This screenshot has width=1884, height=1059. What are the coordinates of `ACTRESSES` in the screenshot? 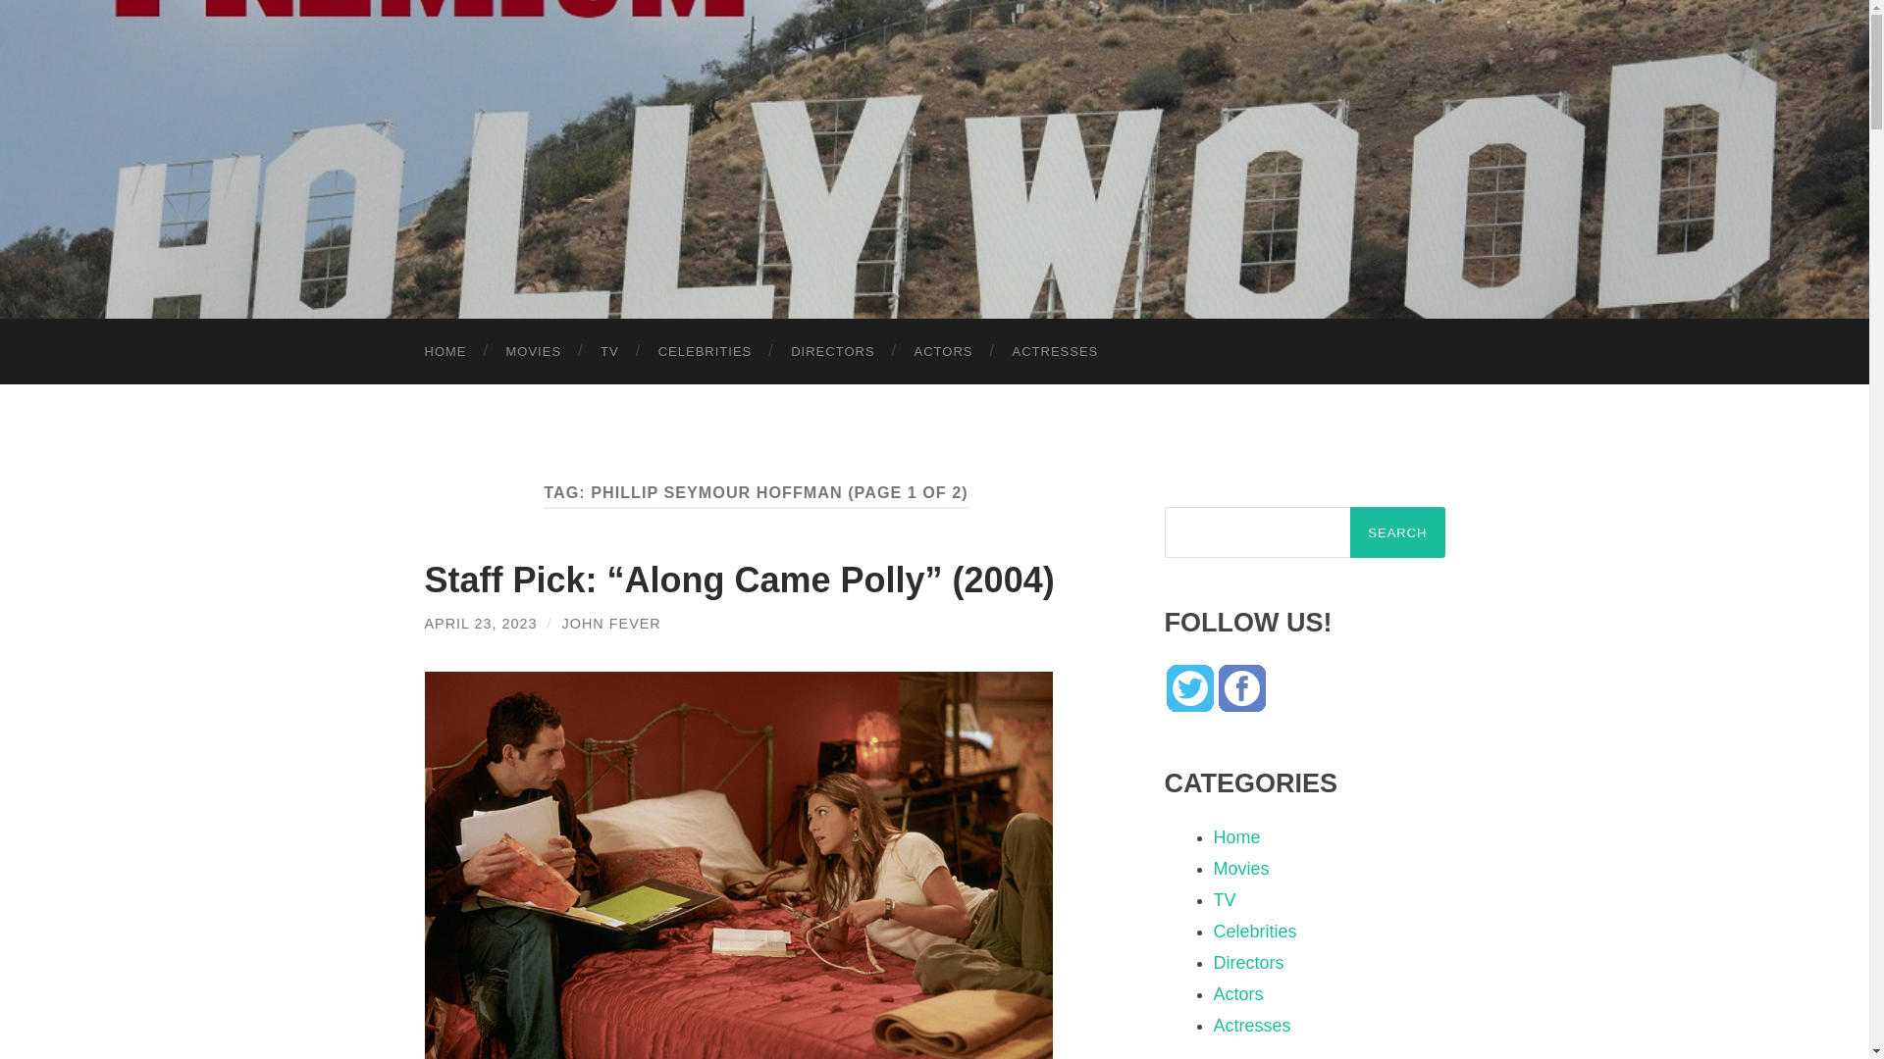 It's located at (1056, 351).